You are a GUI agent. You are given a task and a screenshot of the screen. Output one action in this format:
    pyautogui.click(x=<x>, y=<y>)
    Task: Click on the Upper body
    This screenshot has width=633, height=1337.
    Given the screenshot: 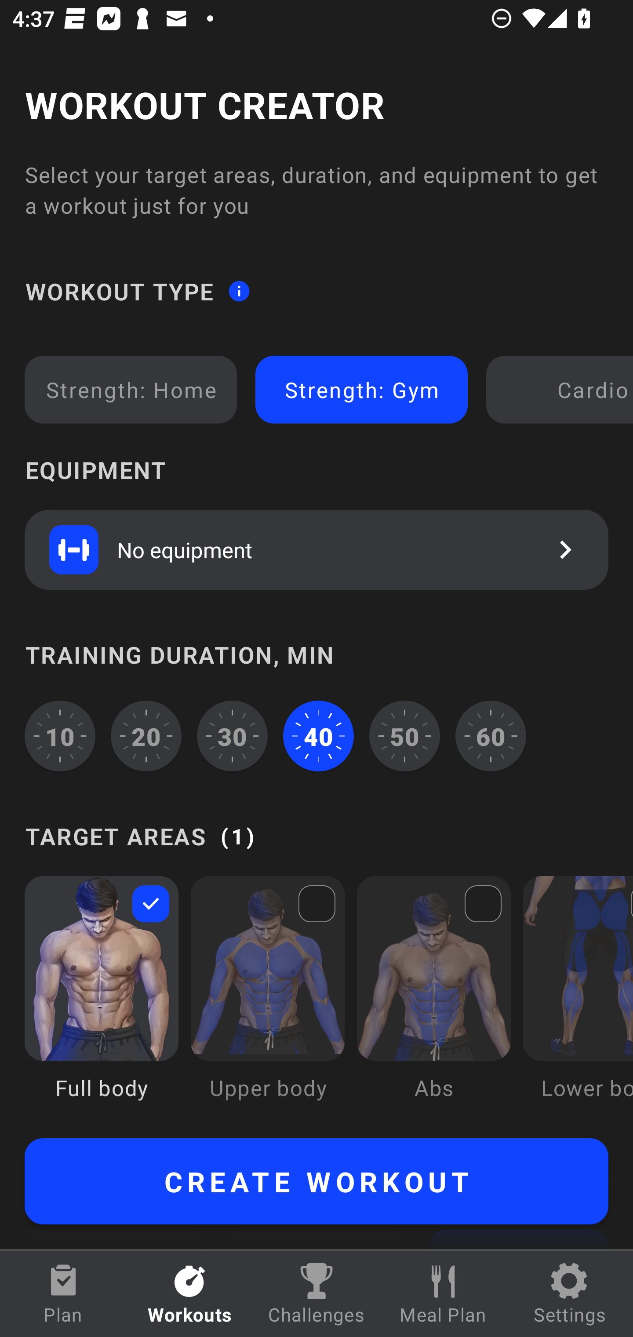 What is the action you would take?
    pyautogui.click(x=267, y=1000)
    